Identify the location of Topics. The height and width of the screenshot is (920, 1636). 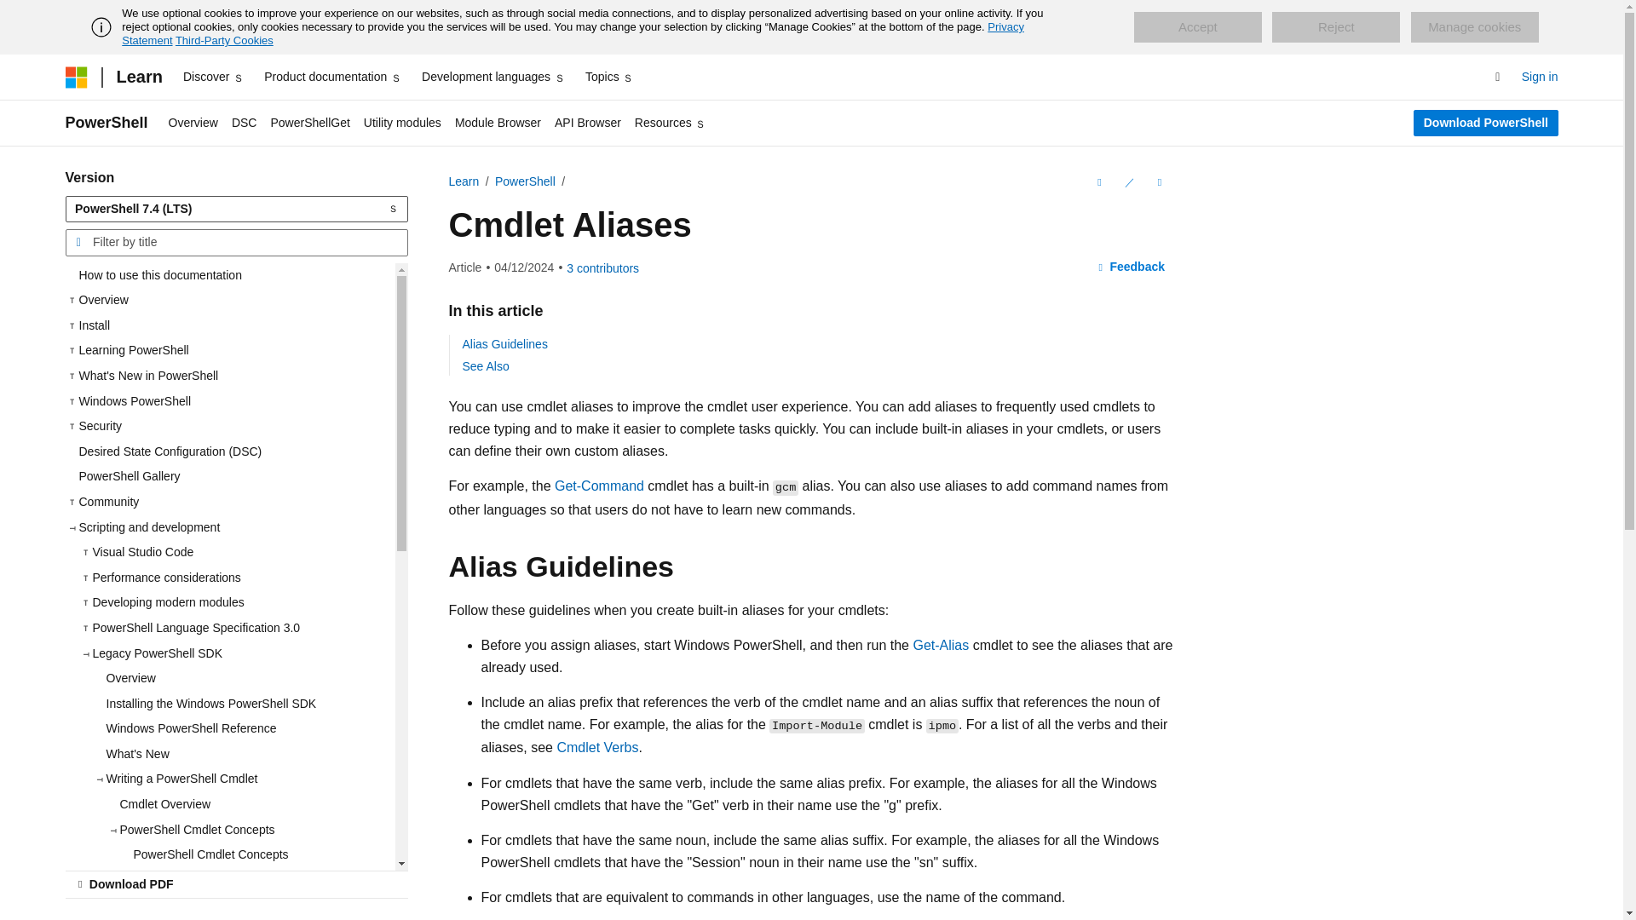
(610, 77).